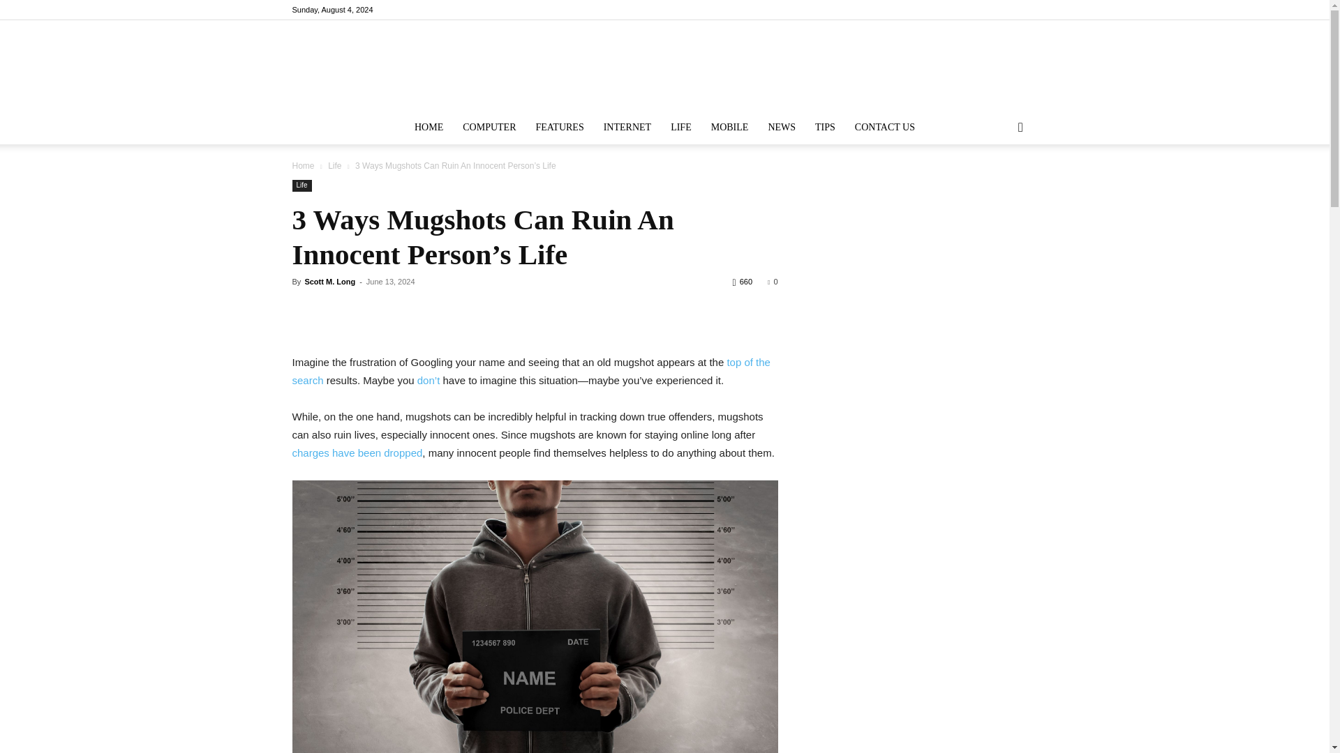  What do you see at coordinates (1026, 10) in the screenshot?
I see `Youtube` at bounding box center [1026, 10].